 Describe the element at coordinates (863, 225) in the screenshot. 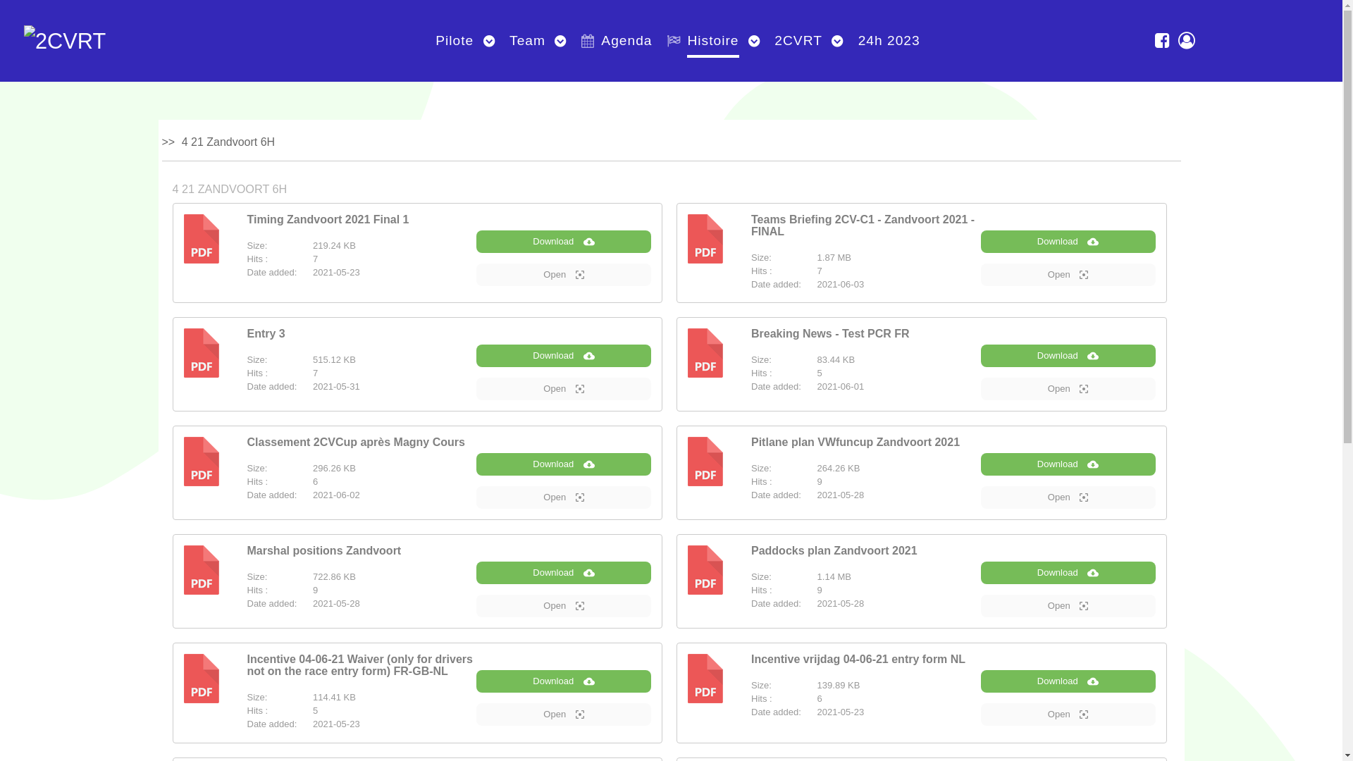

I see `Teams Briefing 2CV-C1 - Zandvoort 2021 - FINAL` at that location.